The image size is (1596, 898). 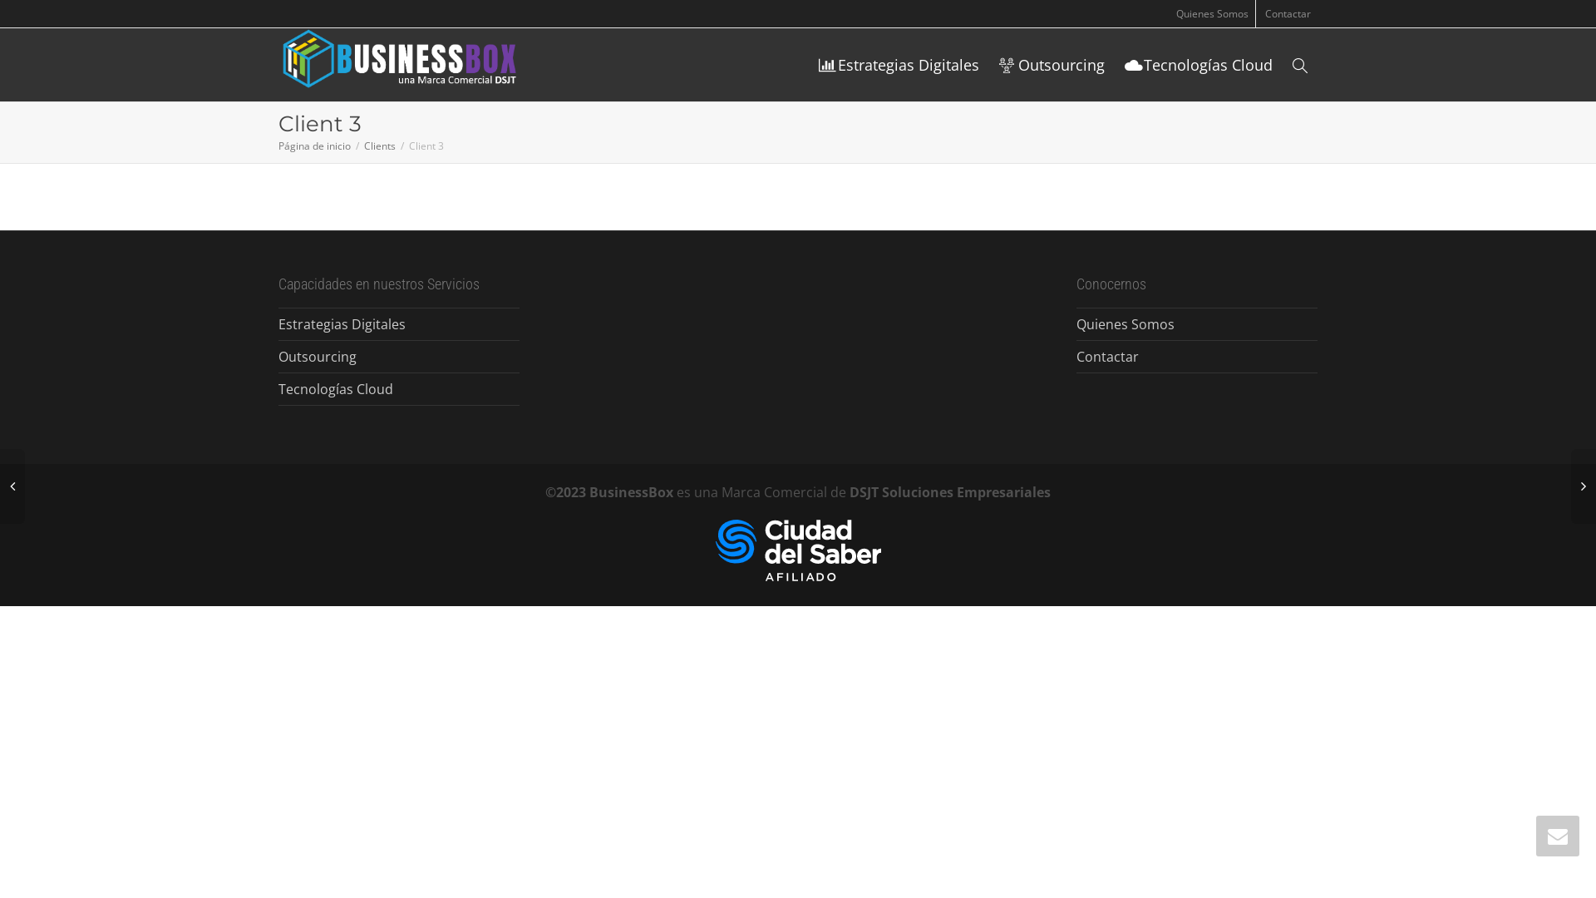 What do you see at coordinates (1197, 358) in the screenshot?
I see `Contactar` at bounding box center [1197, 358].